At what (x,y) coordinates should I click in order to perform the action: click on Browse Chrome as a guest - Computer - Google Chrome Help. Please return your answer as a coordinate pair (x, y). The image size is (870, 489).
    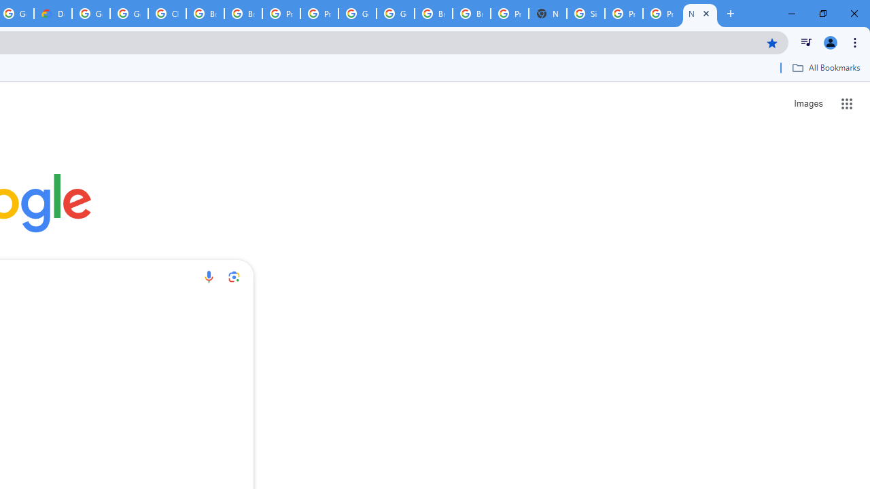
    Looking at the image, I should click on (243, 14).